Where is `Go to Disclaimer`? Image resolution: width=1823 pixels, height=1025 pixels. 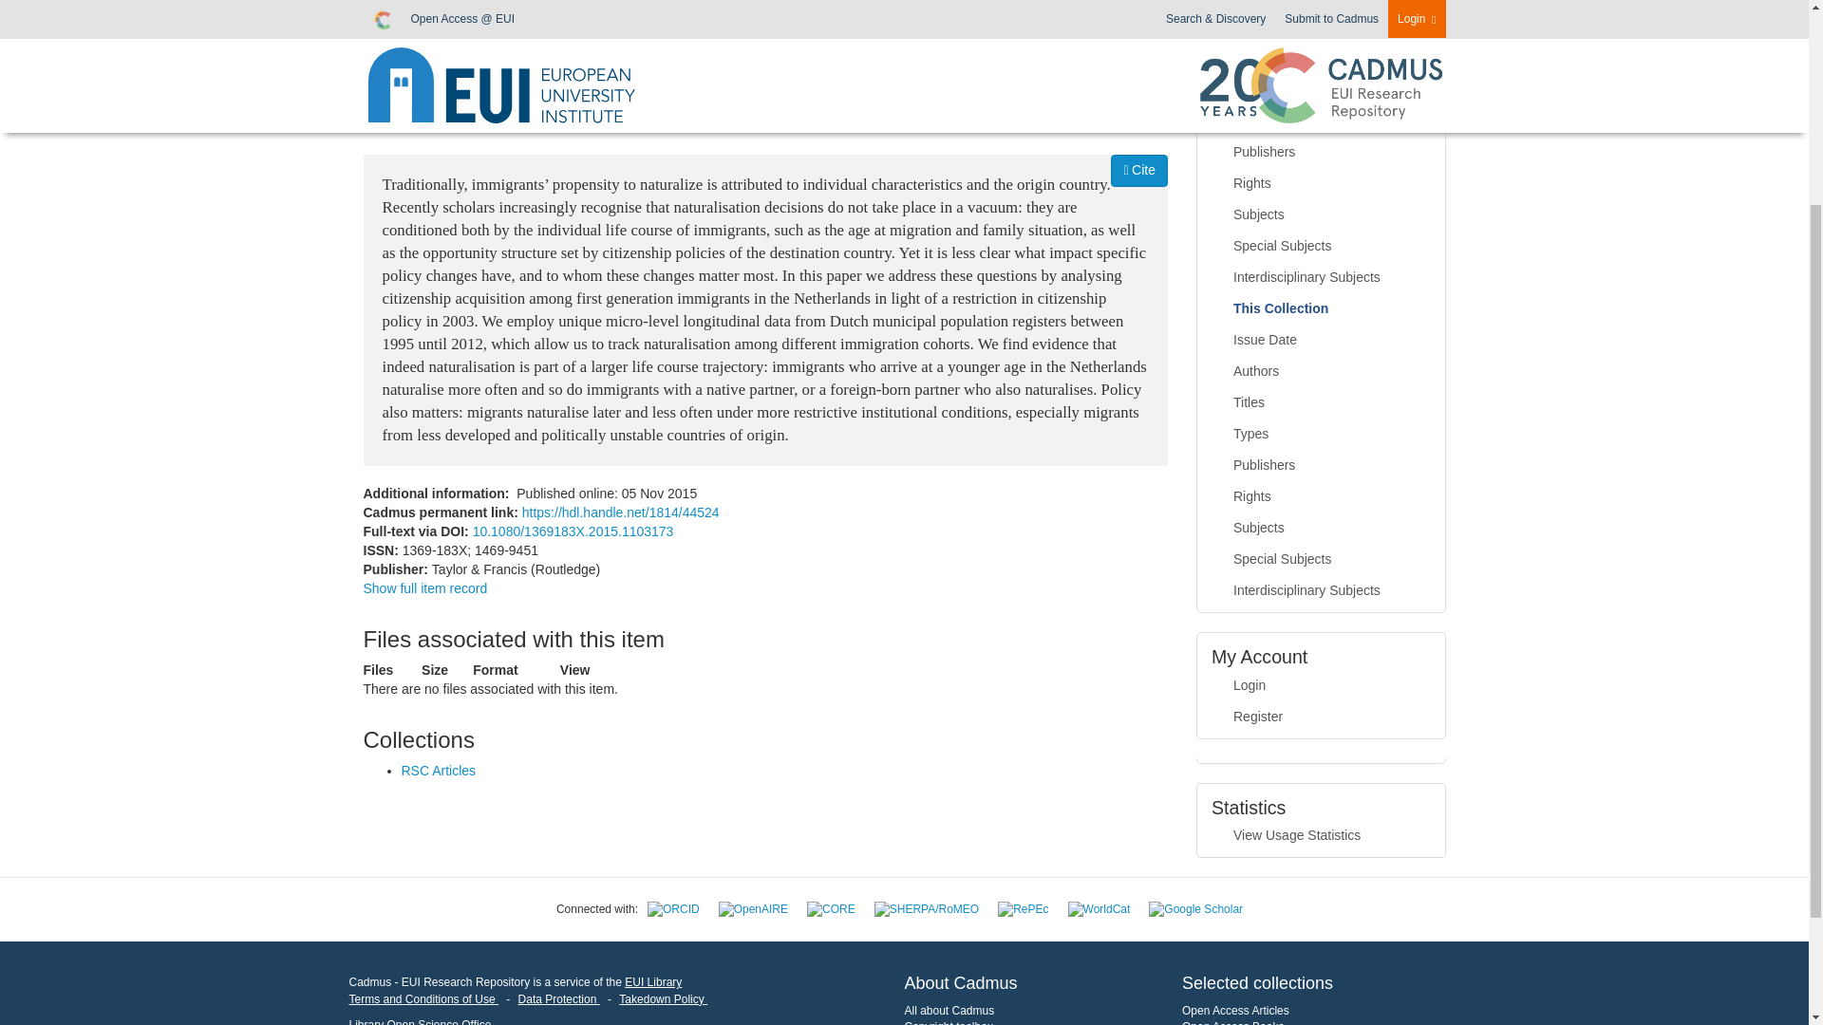
Go to Disclaimer is located at coordinates (423, 998).